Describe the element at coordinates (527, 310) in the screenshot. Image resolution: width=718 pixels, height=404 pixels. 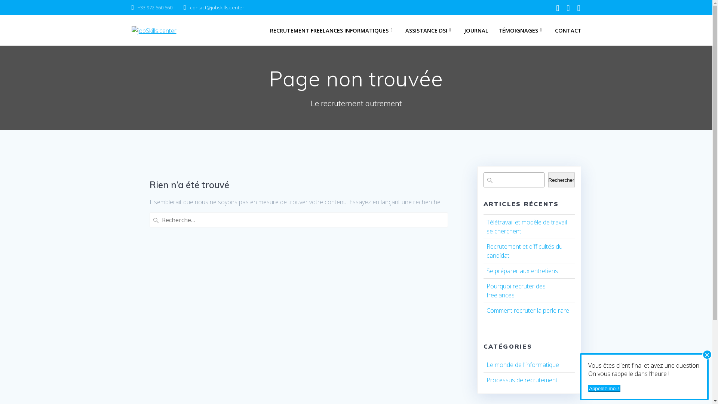
I see `Comment recruter la perle rare` at that location.